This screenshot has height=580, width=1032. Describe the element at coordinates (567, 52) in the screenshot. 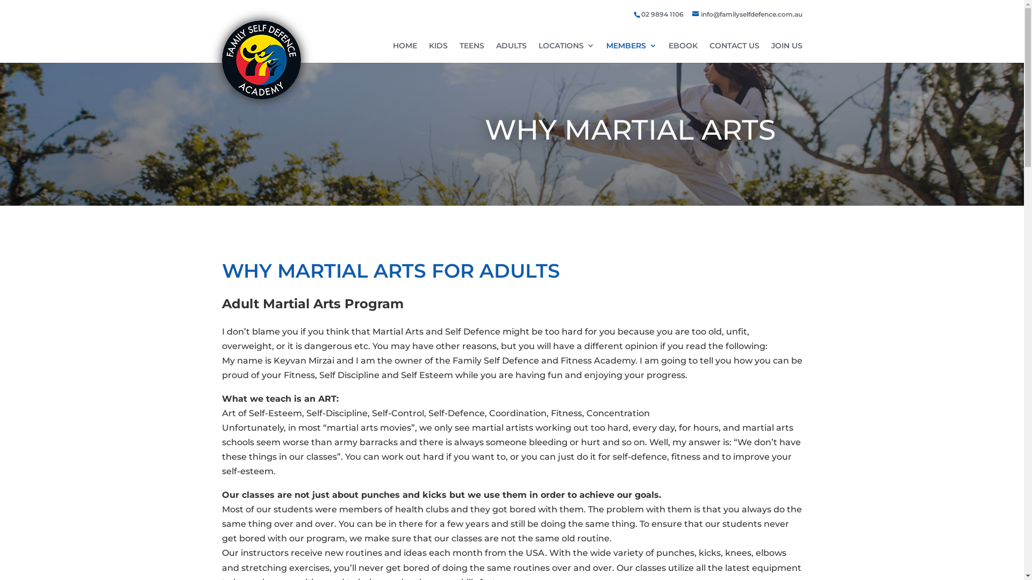

I see `LOCATIONS` at that location.